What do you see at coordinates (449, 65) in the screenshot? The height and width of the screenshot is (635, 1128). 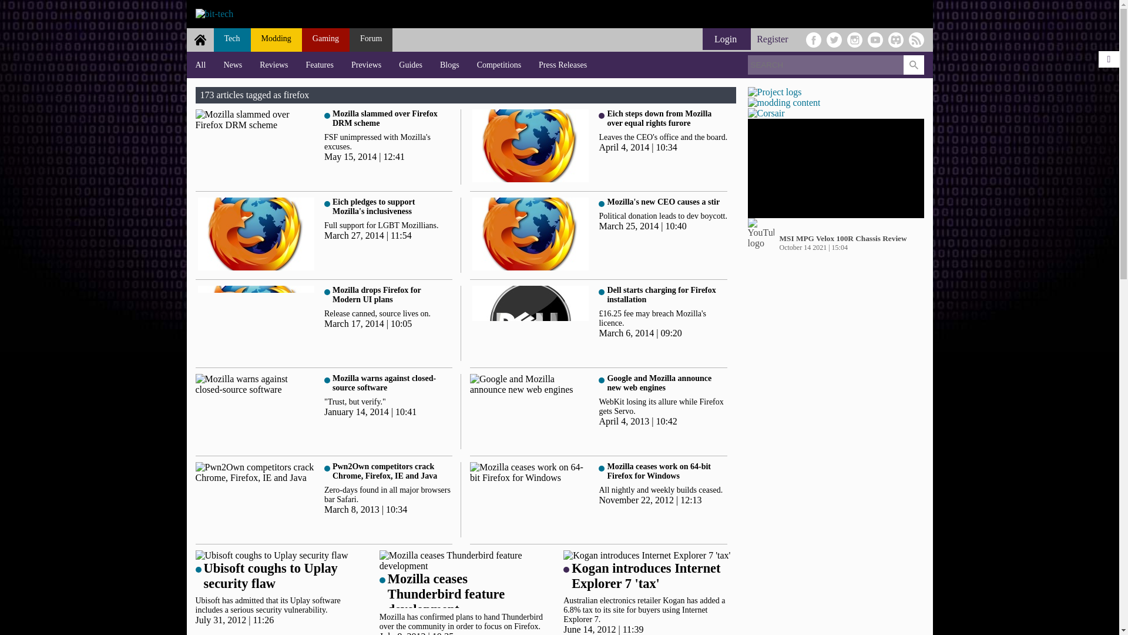 I see `Blogs` at bounding box center [449, 65].